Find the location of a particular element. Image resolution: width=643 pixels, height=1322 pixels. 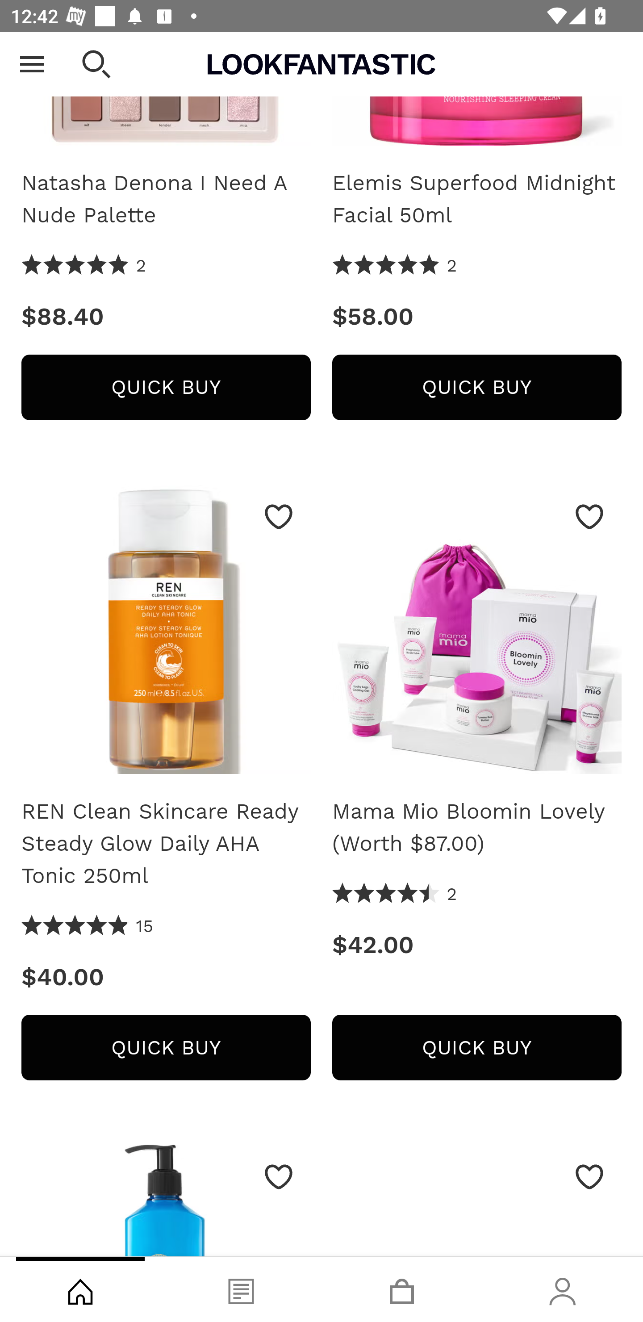

Price: $88.40 is located at coordinates (166, 316).